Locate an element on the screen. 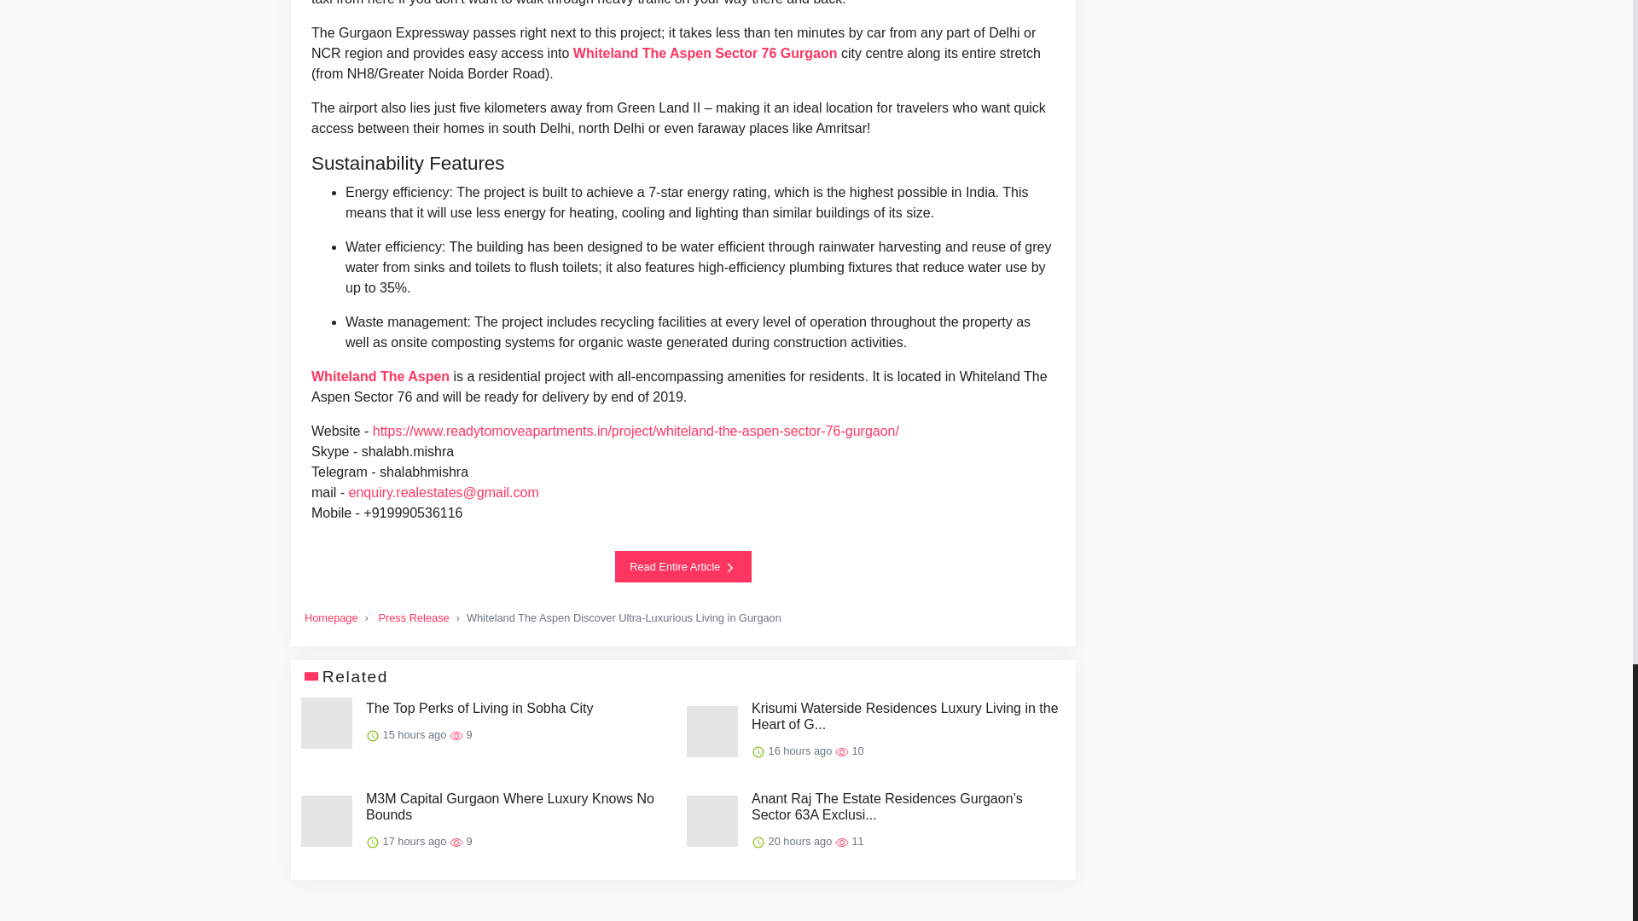 This screenshot has height=921, width=1638. Homepage is located at coordinates (331, 617).